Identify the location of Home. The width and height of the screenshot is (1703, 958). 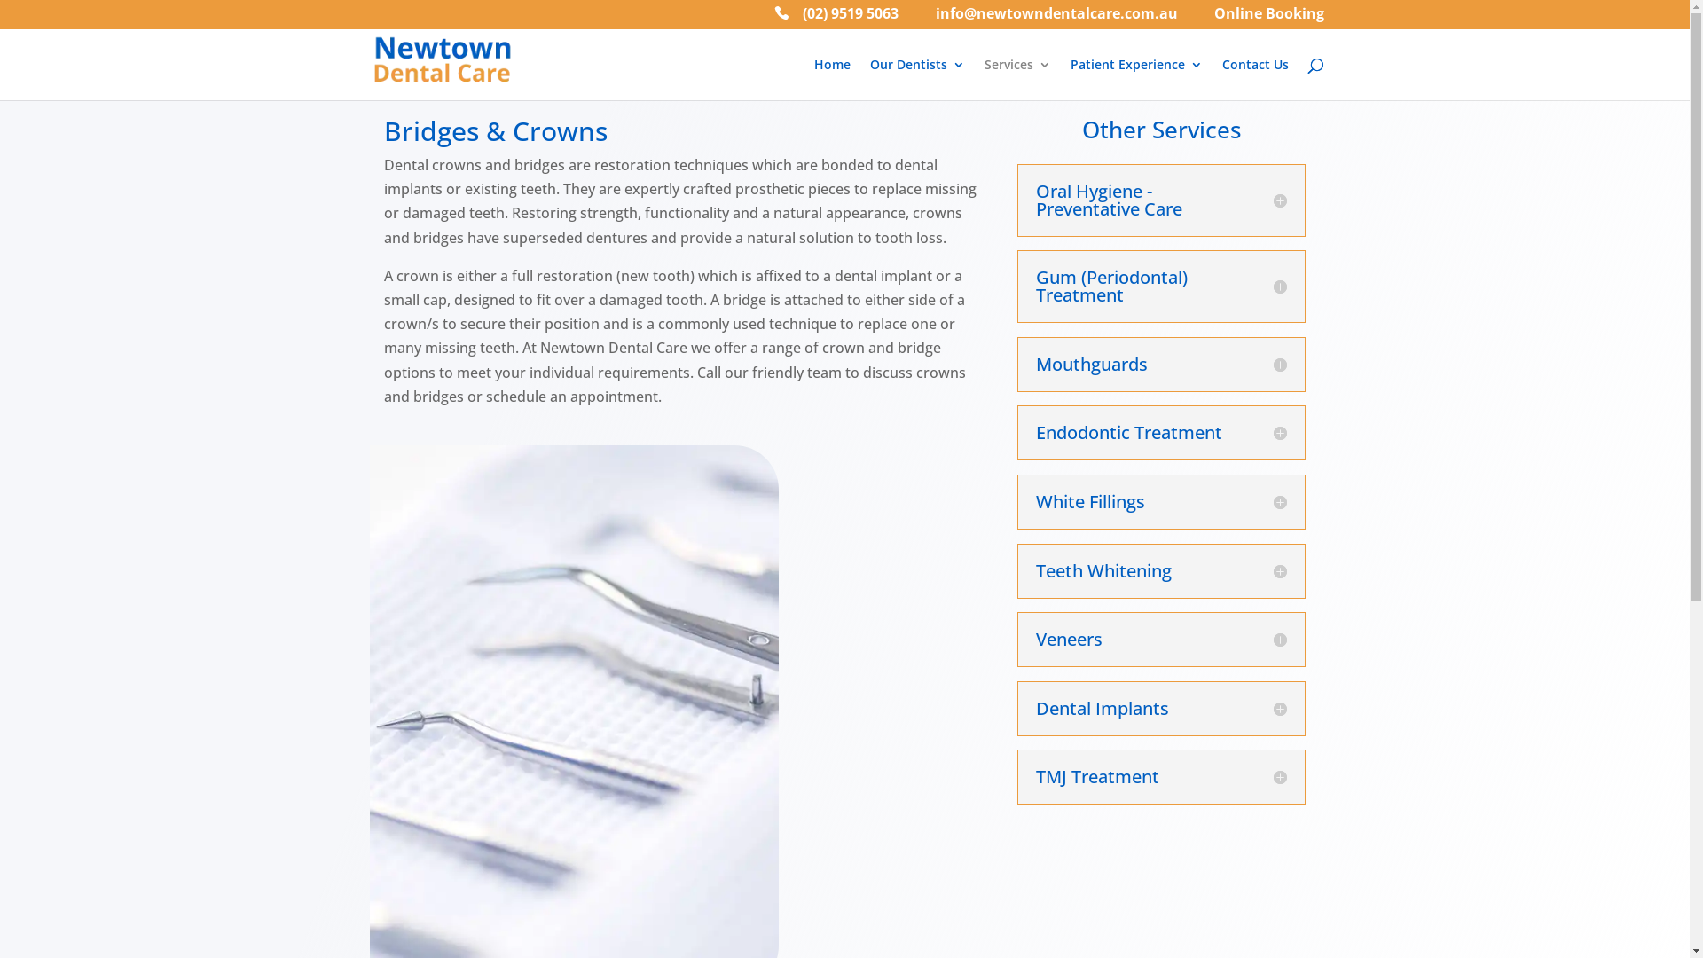
(832, 80).